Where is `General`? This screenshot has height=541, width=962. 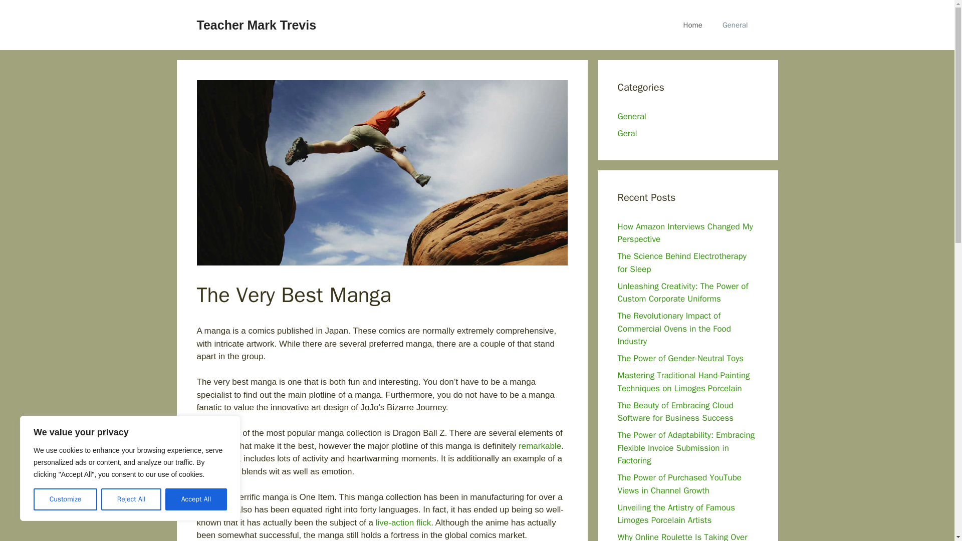
General is located at coordinates (631, 116).